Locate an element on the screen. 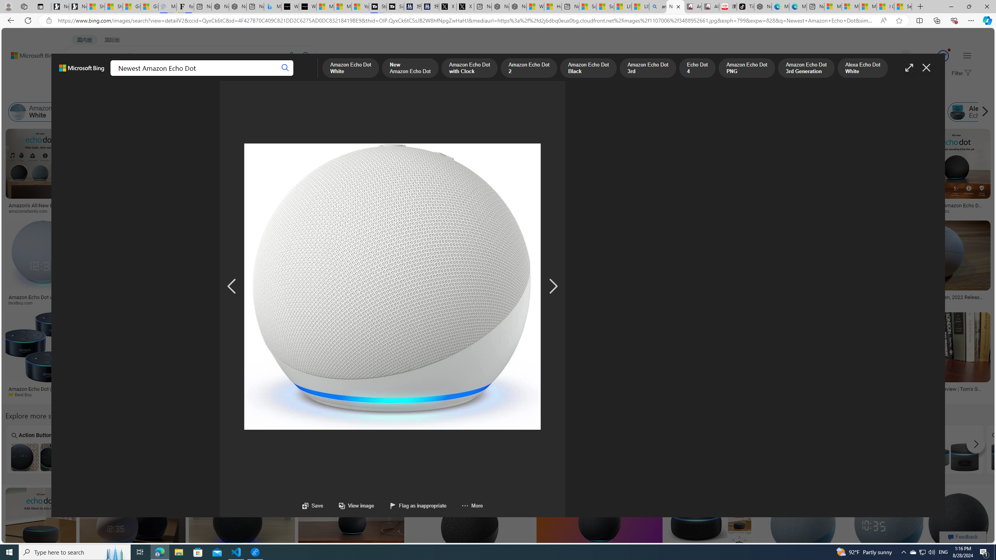 The height and width of the screenshot is (560, 996). Alexa Echo Dot White is located at coordinates (735, 112).